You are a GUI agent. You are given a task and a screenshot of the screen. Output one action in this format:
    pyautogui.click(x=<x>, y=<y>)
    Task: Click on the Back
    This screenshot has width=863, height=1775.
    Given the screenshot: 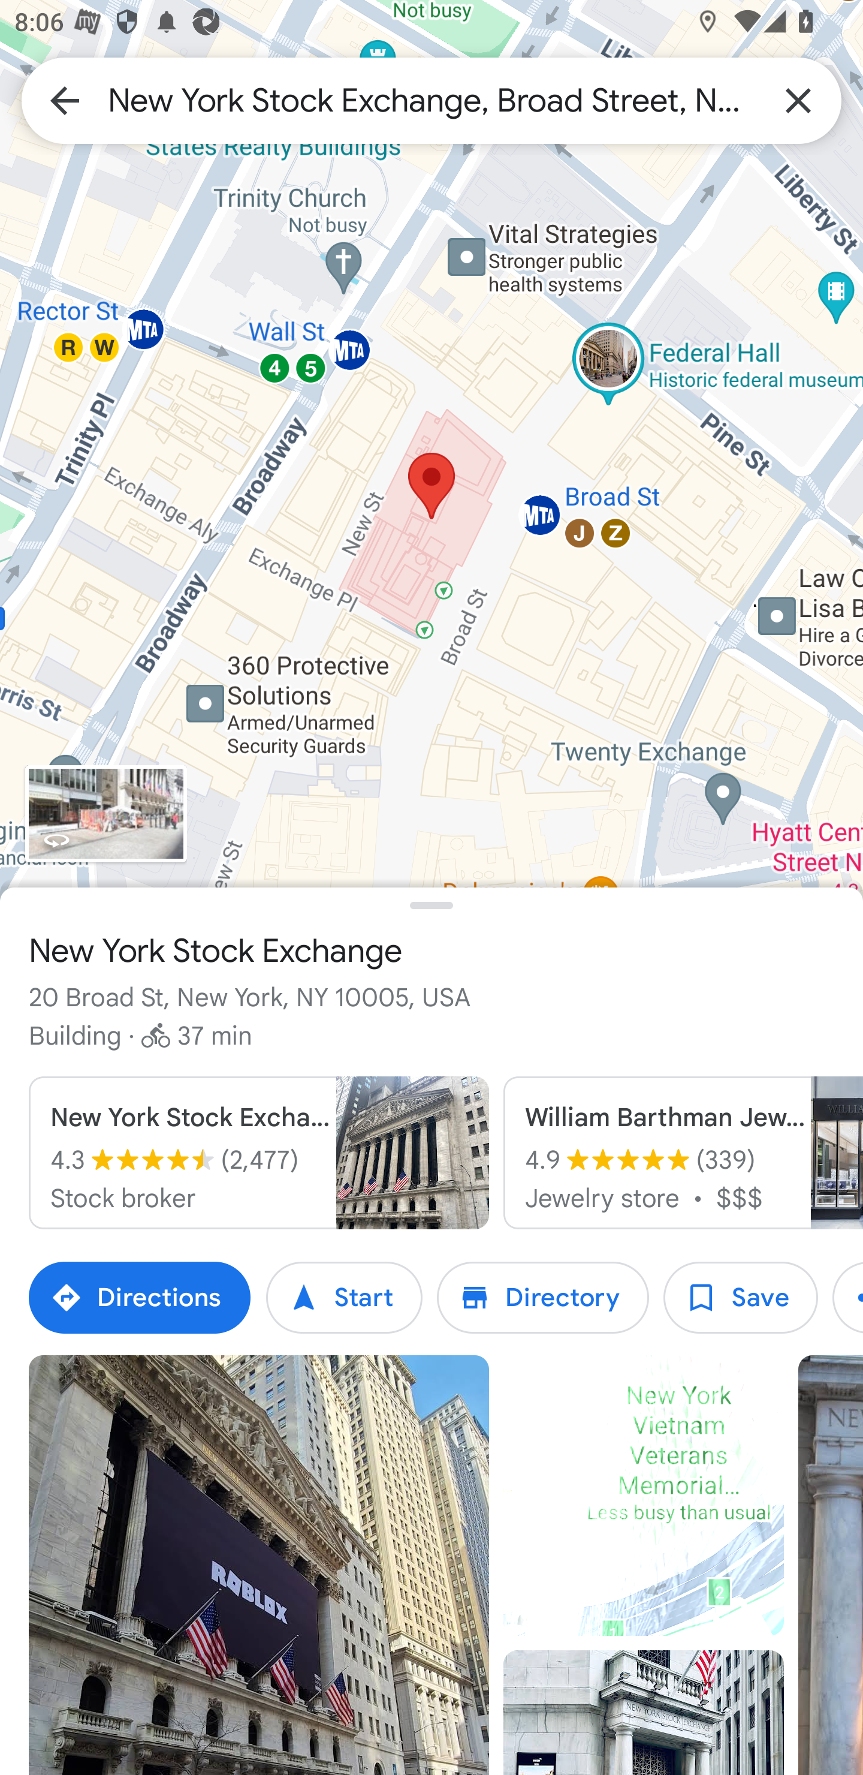 What is the action you would take?
    pyautogui.click(x=65, y=100)
    